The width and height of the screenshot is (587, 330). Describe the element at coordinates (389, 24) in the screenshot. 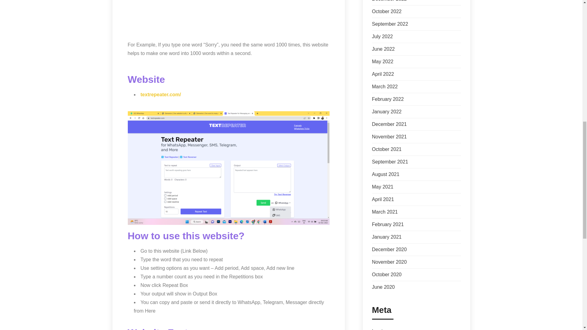

I see `September 2022` at that location.